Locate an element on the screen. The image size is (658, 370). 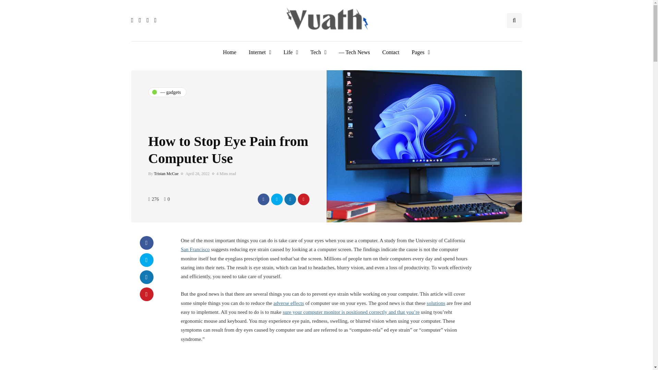
Tweet this is located at coordinates (276, 199).